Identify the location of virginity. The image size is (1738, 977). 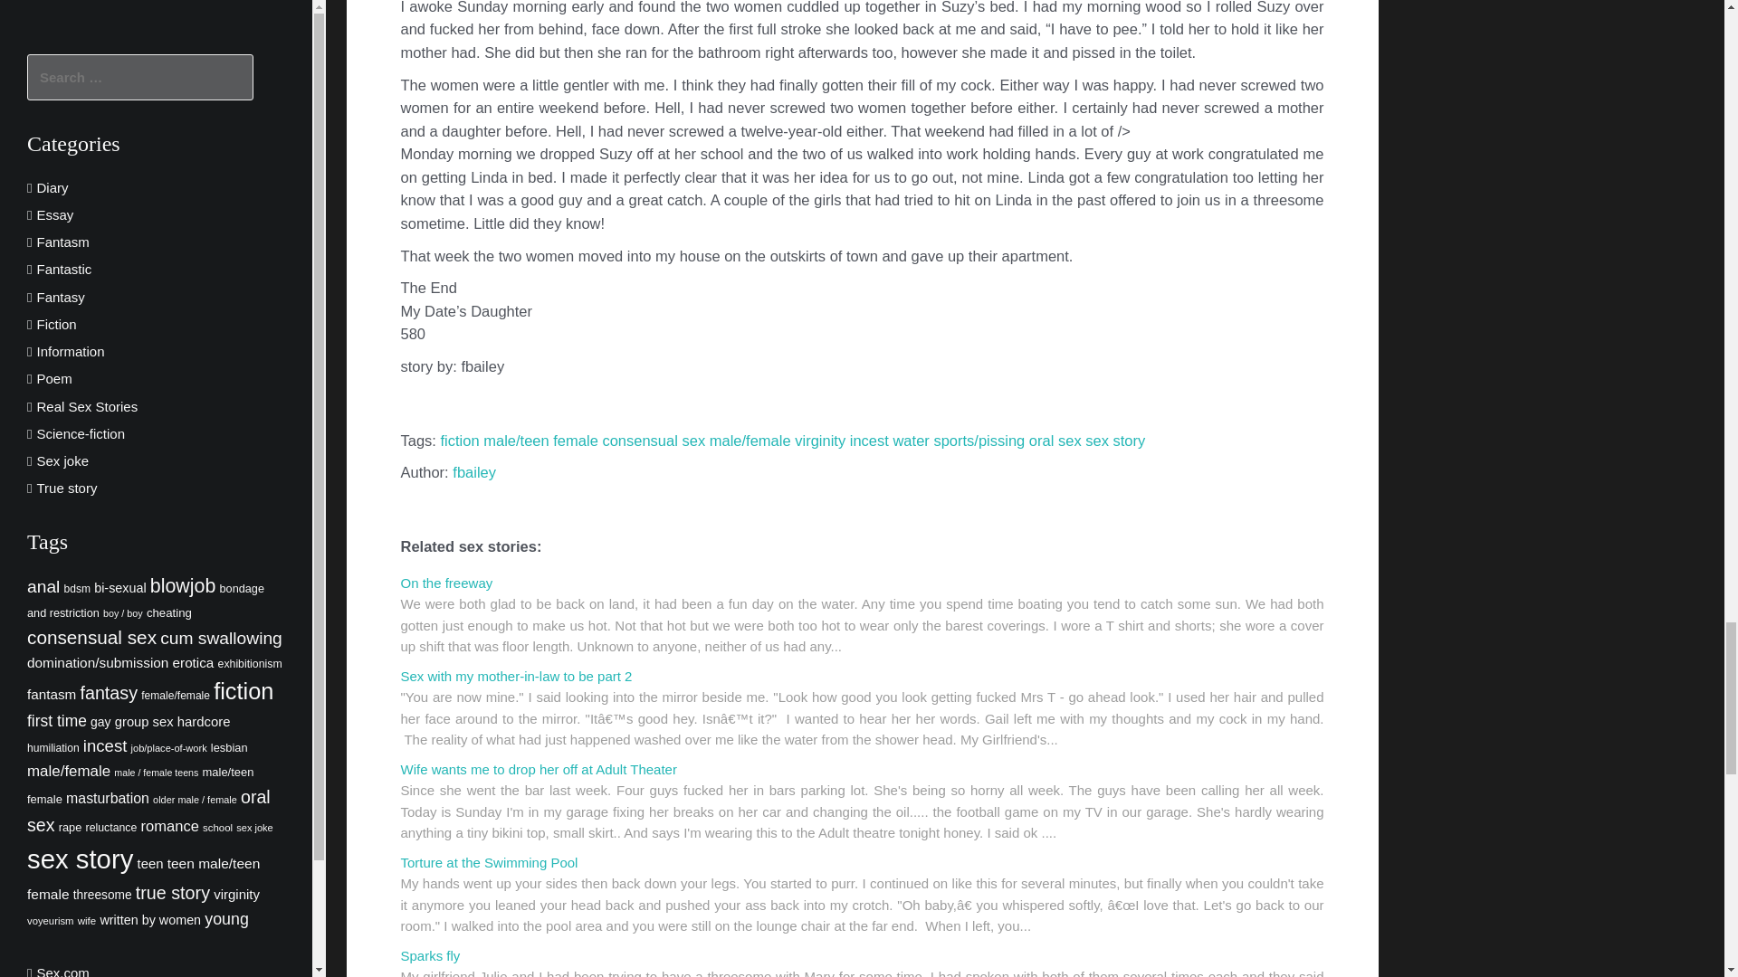
(819, 440).